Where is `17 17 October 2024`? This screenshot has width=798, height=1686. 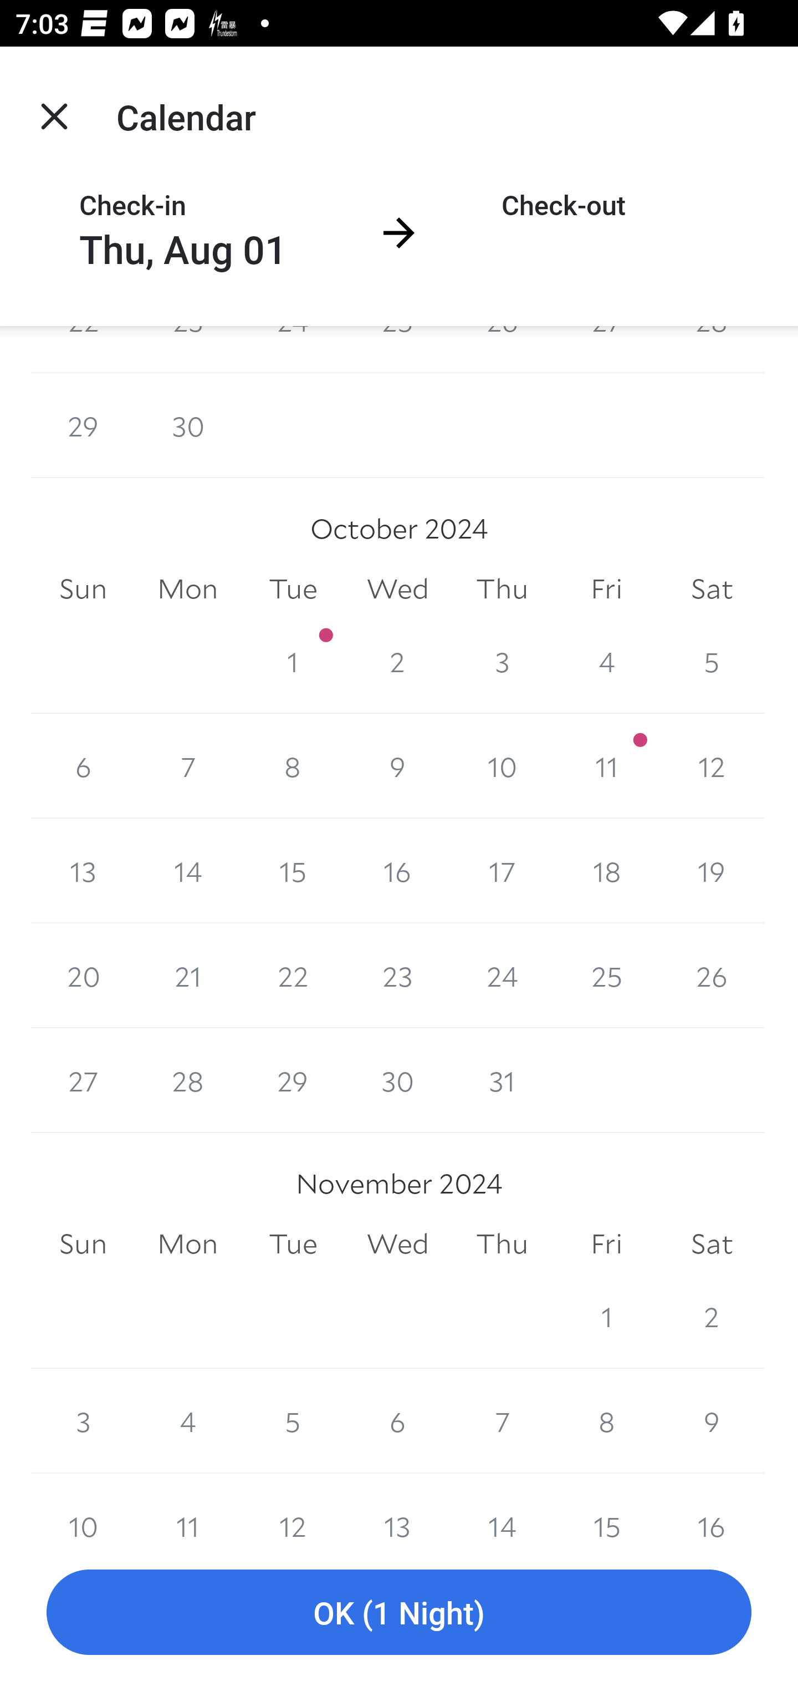 17 17 October 2024 is located at coordinates (502, 871).